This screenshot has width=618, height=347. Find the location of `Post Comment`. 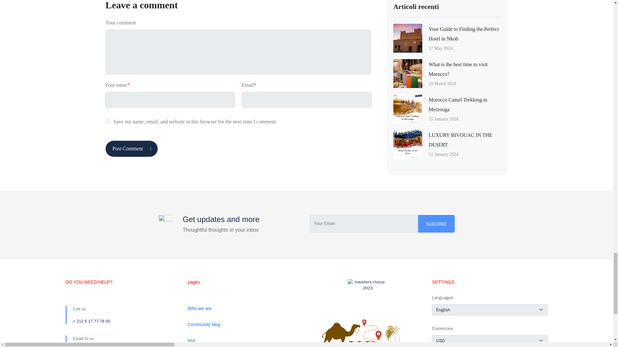

Post Comment is located at coordinates (132, 149).